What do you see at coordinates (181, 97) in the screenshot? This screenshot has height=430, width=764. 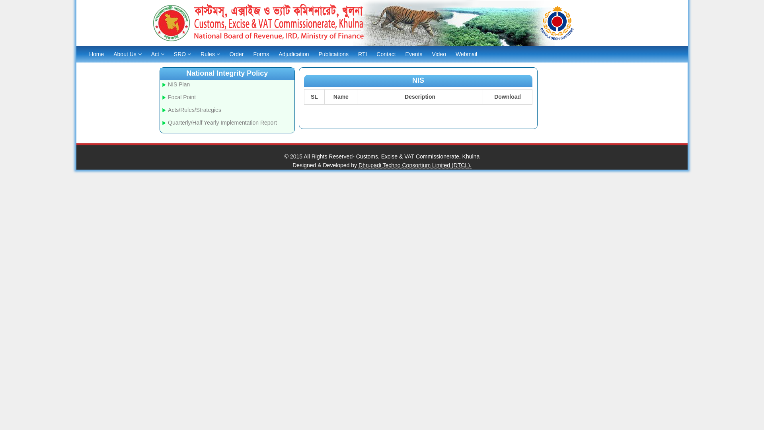 I see `Focal Point` at bounding box center [181, 97].